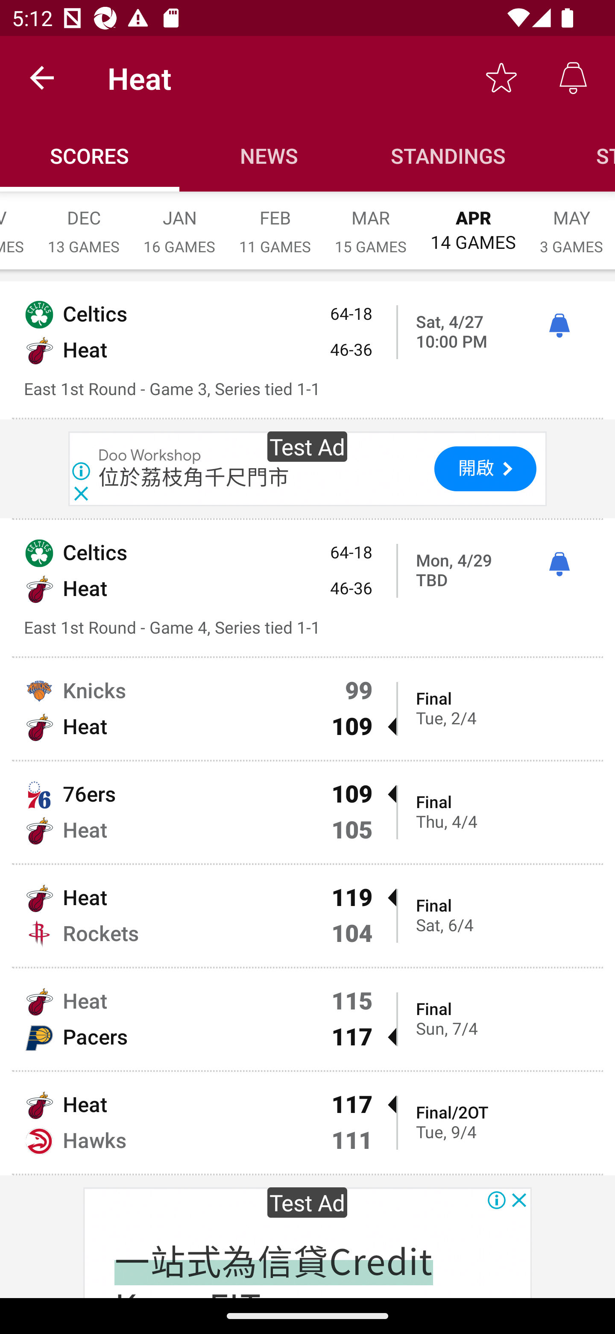 This screenshot has width=615, height=1334. Describe the element at coordinates (194, 477) in the screenshot. I see `位於荔枝角千尺門市` at that location.